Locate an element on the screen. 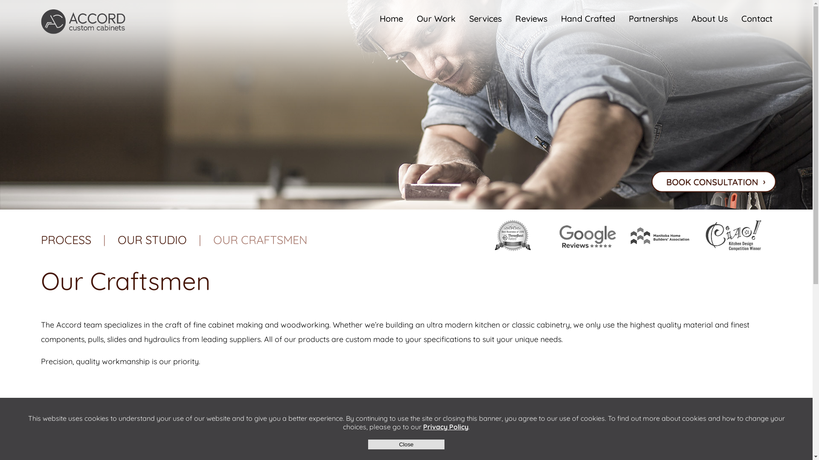 Image resolution: width=819 pixels, height=460 pixels. Home is located at coordinates (392, 19).